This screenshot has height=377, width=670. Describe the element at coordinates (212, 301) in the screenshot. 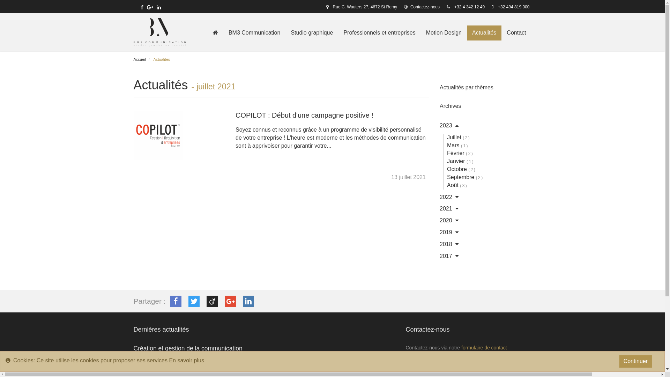

I see `Viadeo` at that location.